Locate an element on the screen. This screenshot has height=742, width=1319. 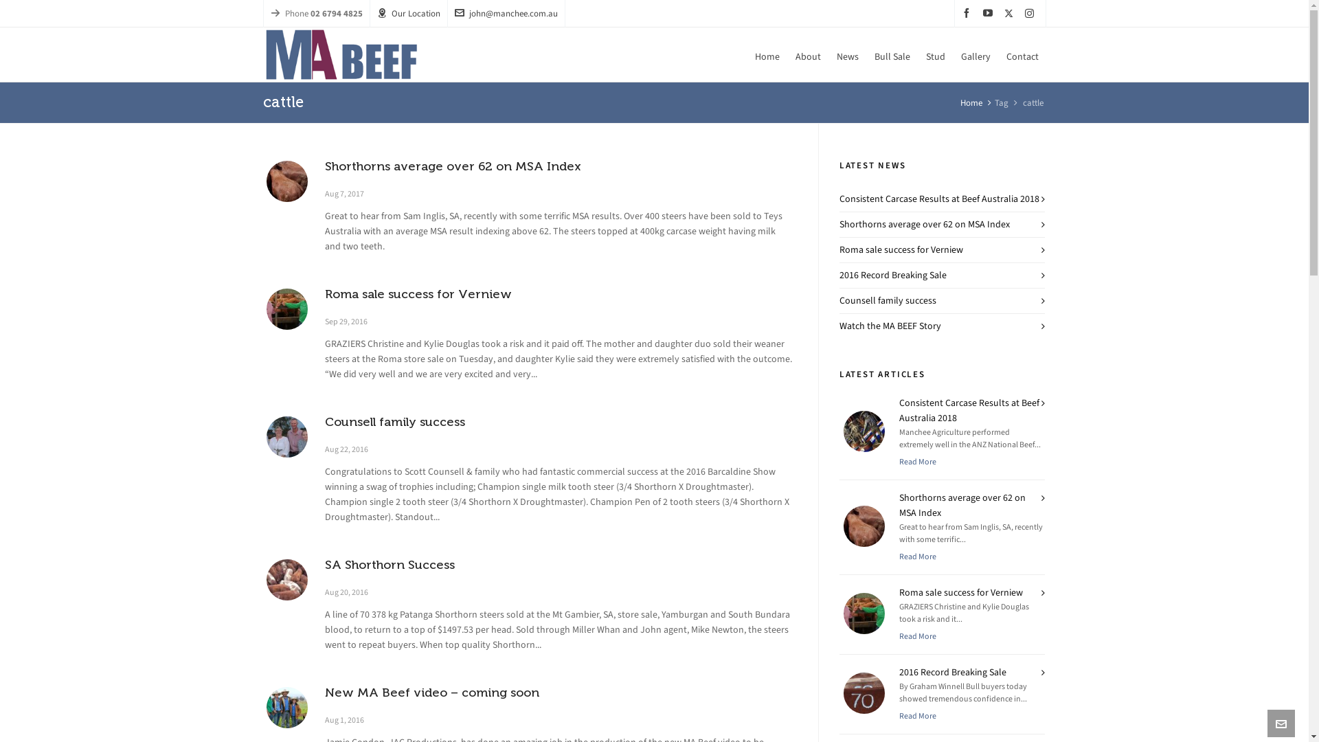
Shorthorns average over 62 on MSA Index is located at coordinates (452, 166).